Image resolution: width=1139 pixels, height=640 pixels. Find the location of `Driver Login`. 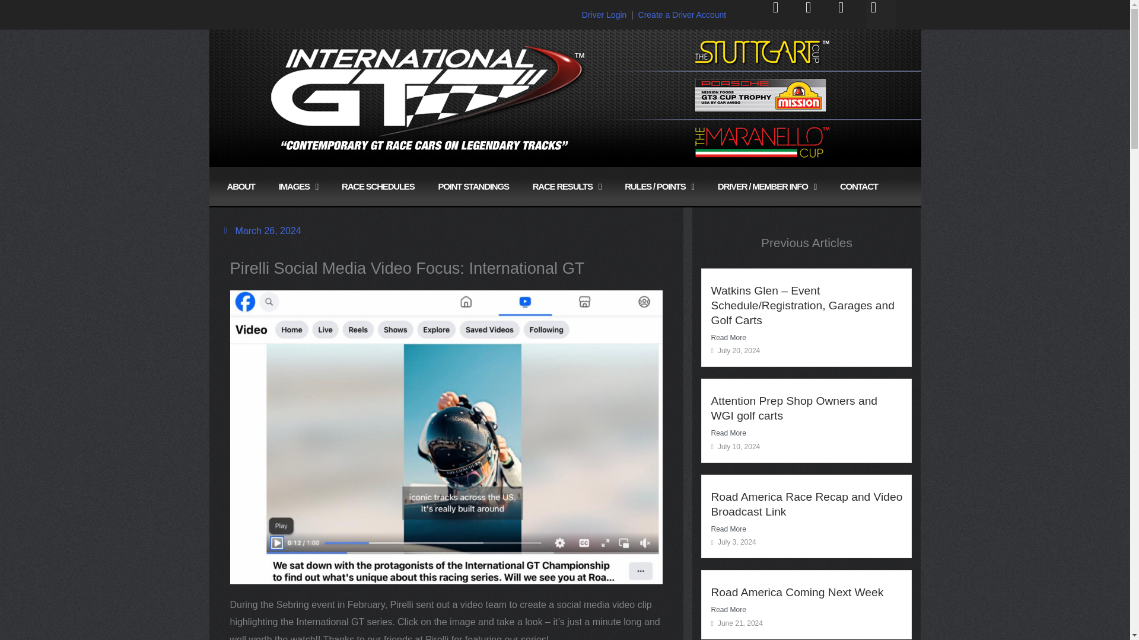

Driver Login is located at coordinates (604, 15).